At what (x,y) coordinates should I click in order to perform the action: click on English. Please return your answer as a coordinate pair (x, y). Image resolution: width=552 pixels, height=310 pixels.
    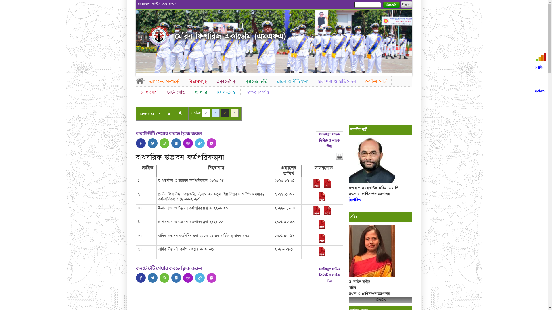
    Looking at the image, I should click on (406, 5).